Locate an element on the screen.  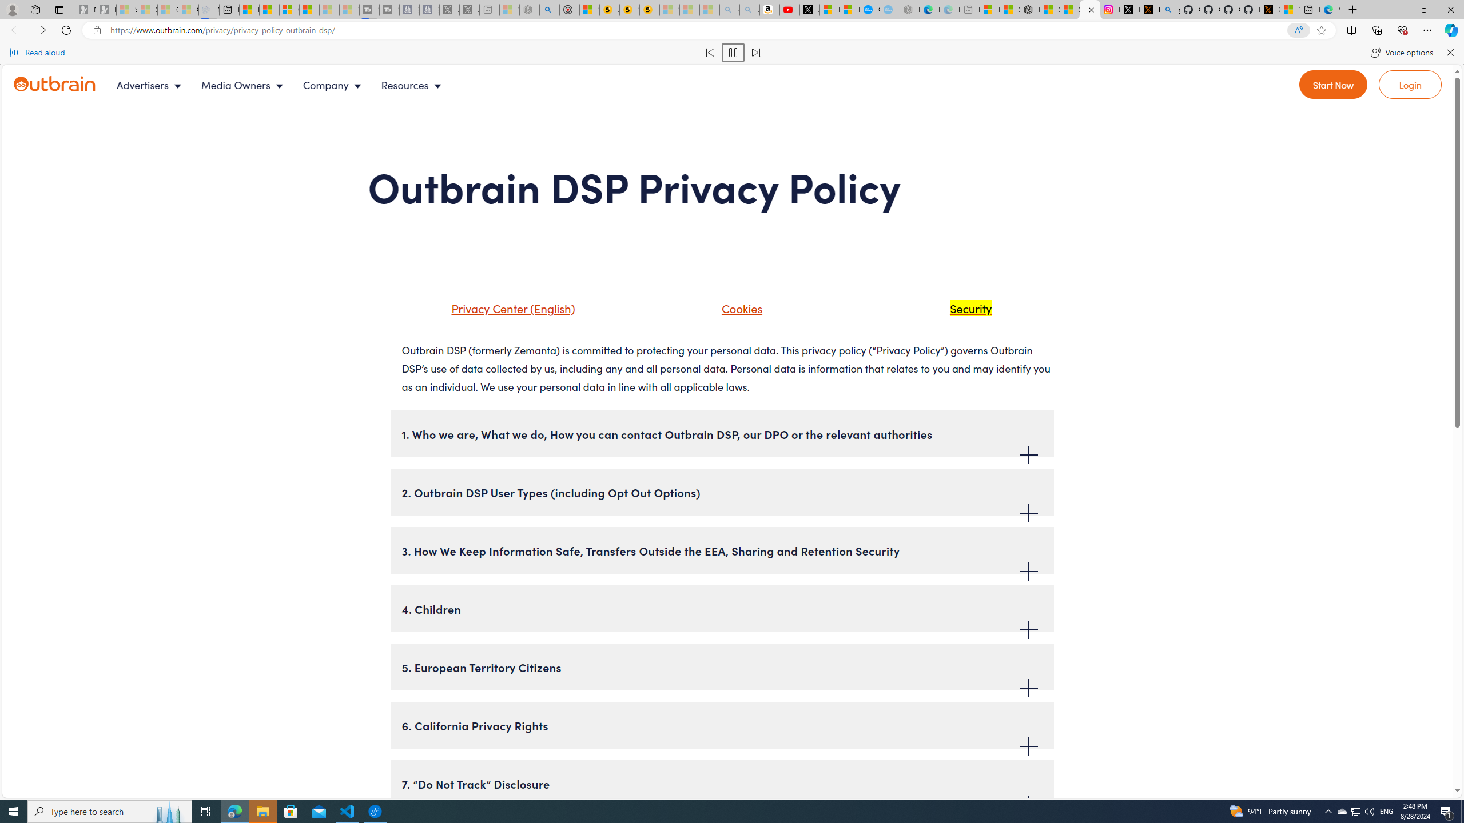
Michelle Starr, Senior Journalist at ScienceAlert is located at coordinates (650, 10).